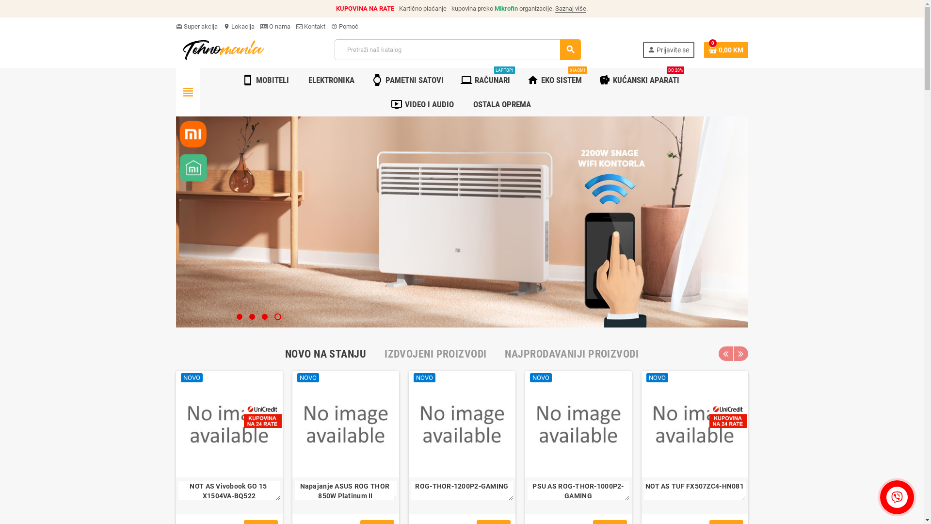 The height and width of the screenshot is (524, 931). What do you see at coordinates (726, 354) in the screenshot?
I see `Previous` at bounding box center [726, 354].